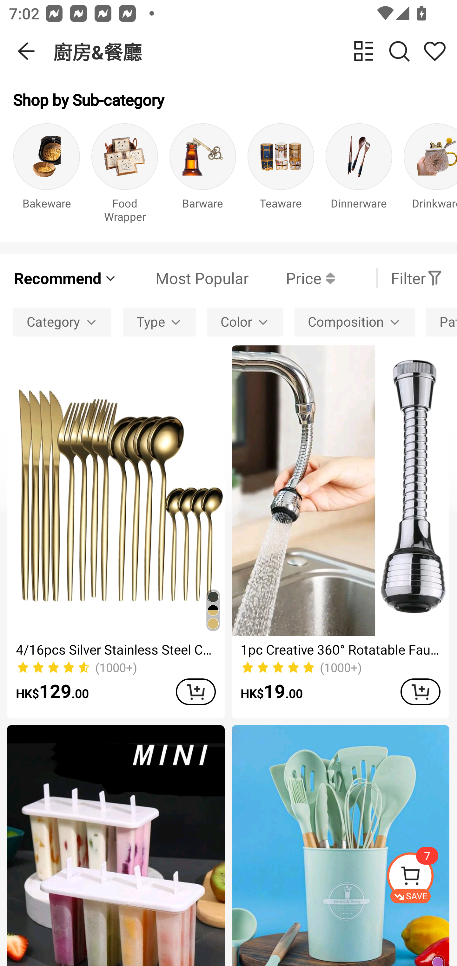 This screenshot has width=457, height=966. What do you see at coordinates (203, 176) in the screenshot?
I see `Barware` at bounding box center [203, 176].